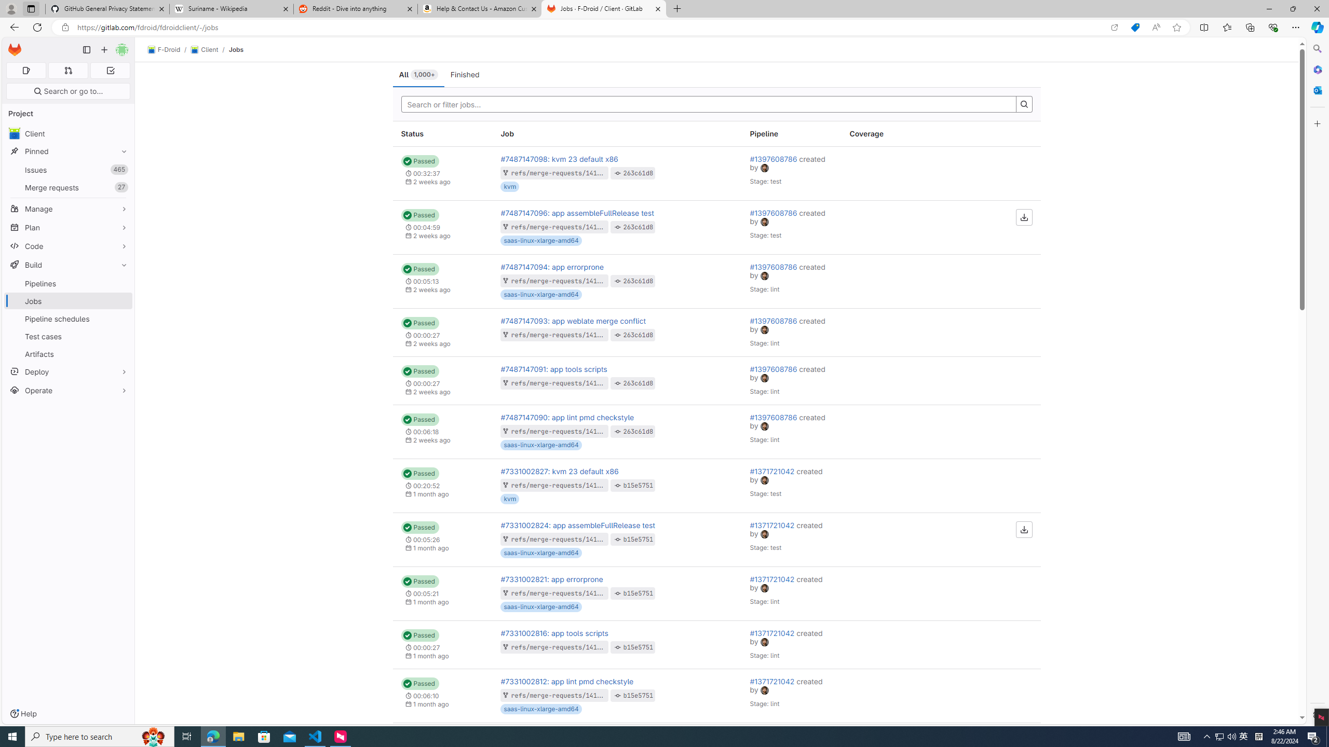 The width and height of the screenshot is (1329, 747). Describe the element at coordinates (69, 283) in the screenshot. I see `Pipelines` at that location.